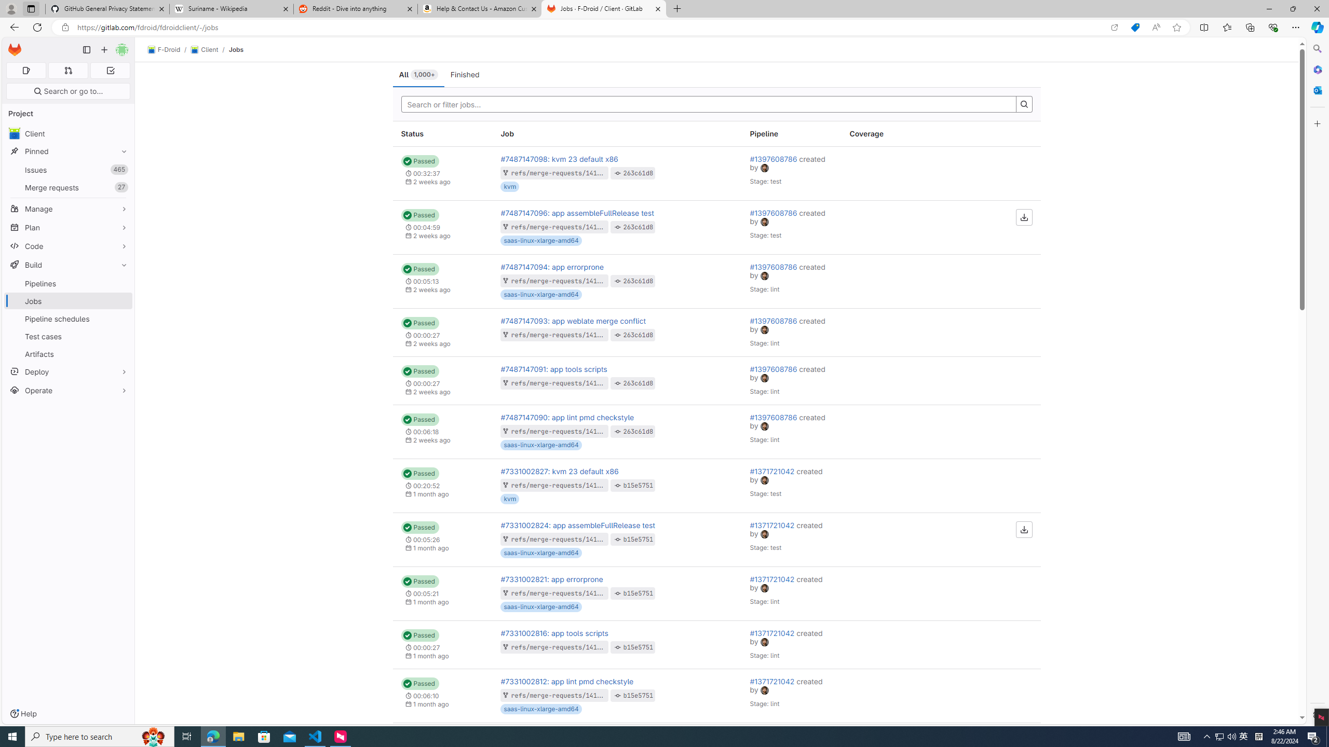 The width and height of the screenshot is (1329, 747). Describe the element at coordinates (69, 283) in the screenshot. I see `Pipelines` at that location.